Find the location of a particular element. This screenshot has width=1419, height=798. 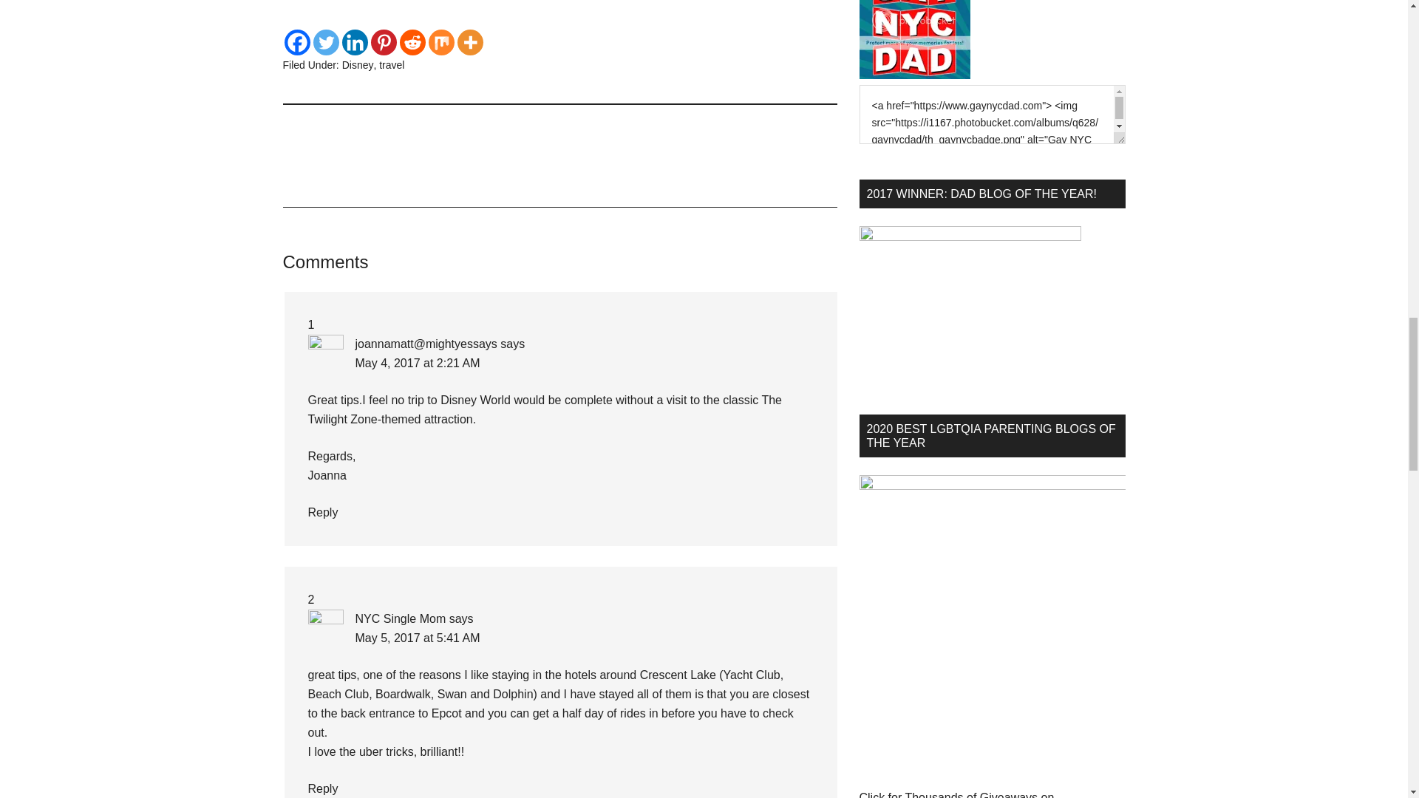

Reddit is located at coordinates (411, 41).